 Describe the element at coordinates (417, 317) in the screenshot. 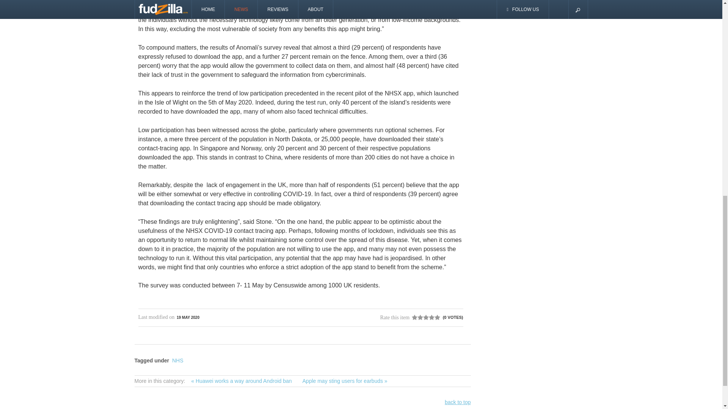

I see `2 stars out of 5` at that location.